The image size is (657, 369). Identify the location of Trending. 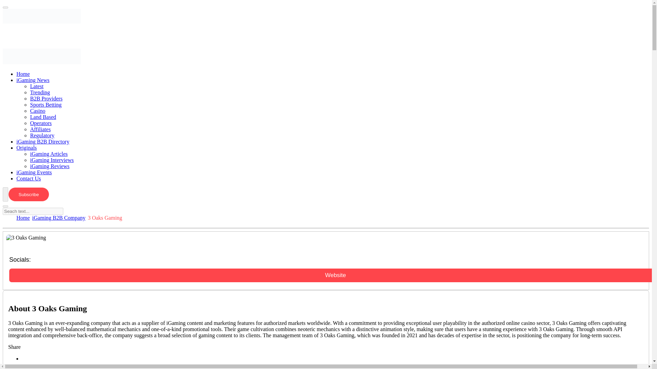
(47, 92).